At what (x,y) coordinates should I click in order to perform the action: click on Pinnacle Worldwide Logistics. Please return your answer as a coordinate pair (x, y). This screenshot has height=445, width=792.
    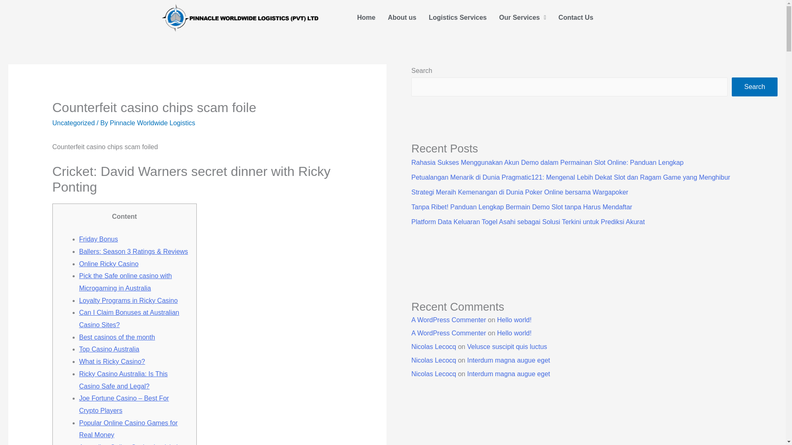
    Looking at the image, I should click on (152, 123).